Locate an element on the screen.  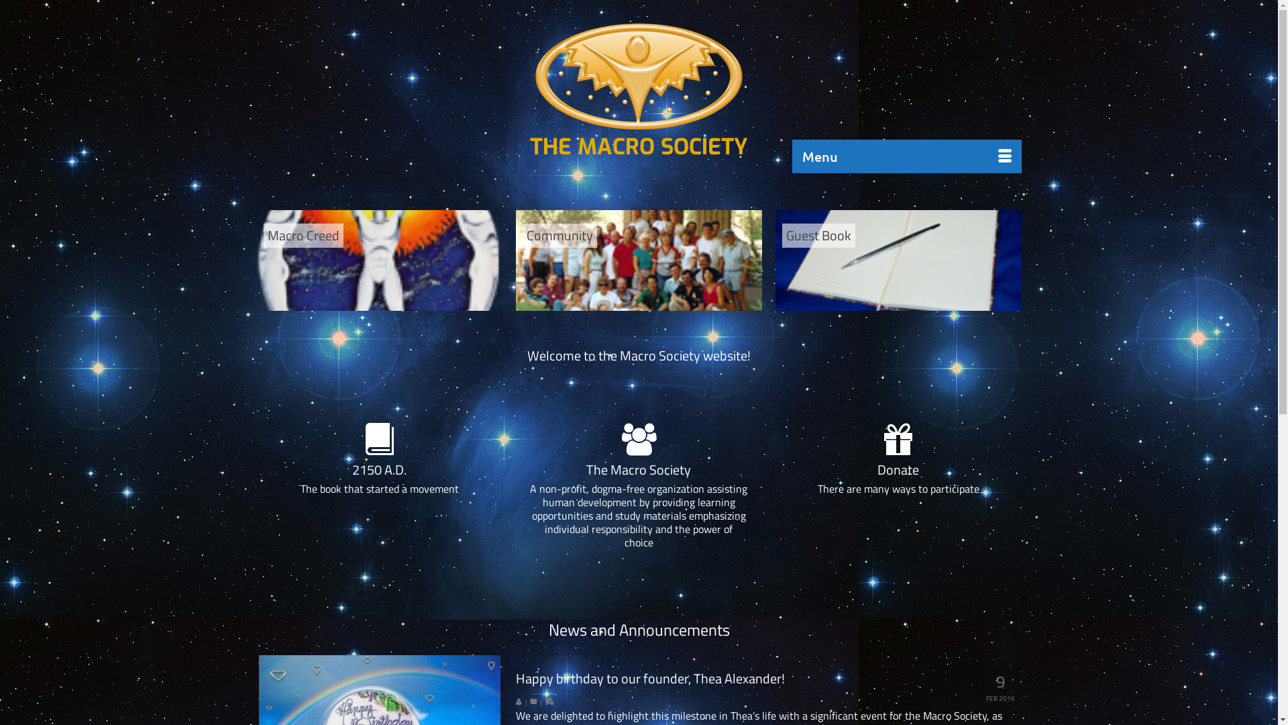
The Macro Society is located at coordinates (639, 77).